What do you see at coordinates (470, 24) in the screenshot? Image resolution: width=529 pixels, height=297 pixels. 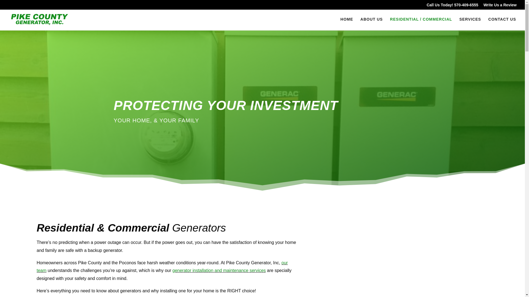 I see `SERVICES` at bounding box center [470, 24].